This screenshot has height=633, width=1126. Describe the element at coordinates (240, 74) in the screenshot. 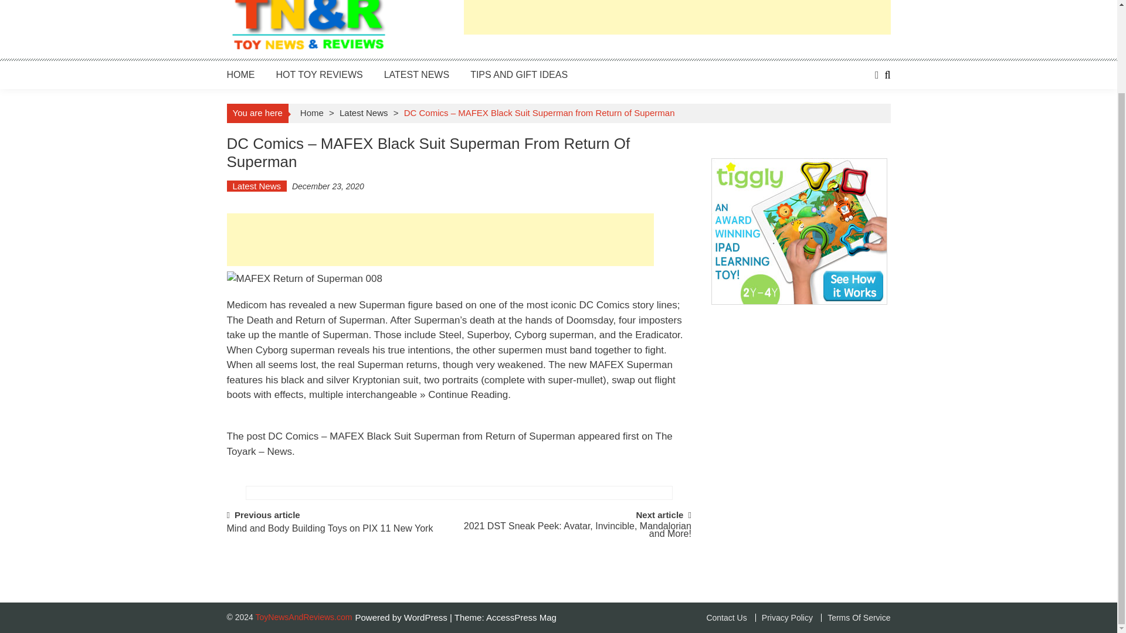

I see `HOME` at that location.